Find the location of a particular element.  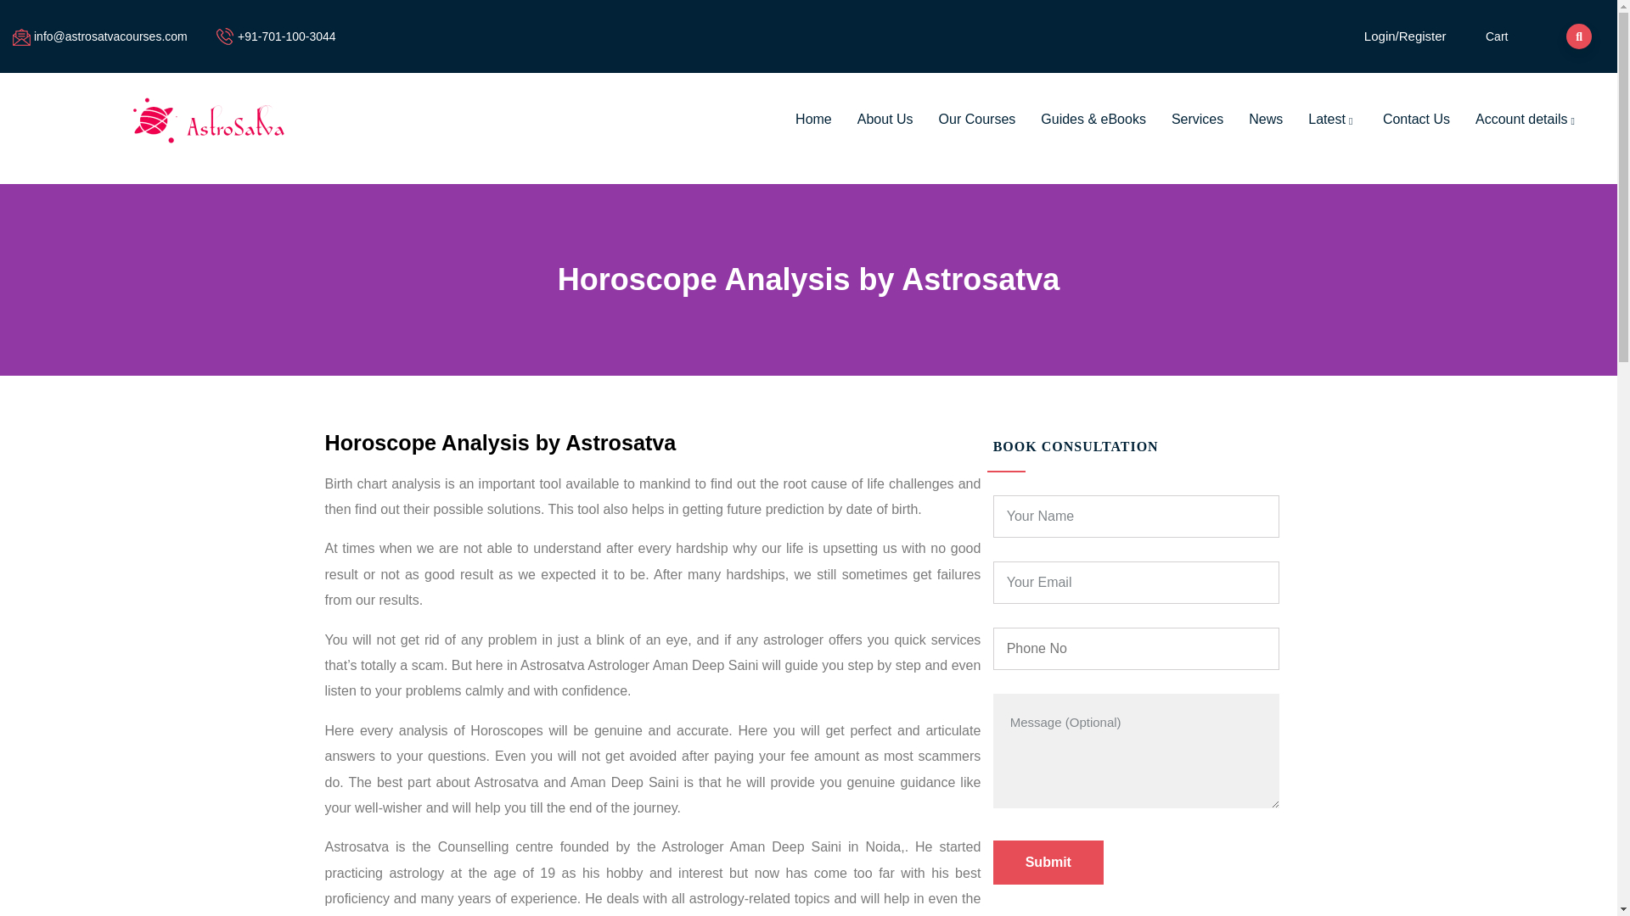

Cart is located at coordinates (1496, 36).